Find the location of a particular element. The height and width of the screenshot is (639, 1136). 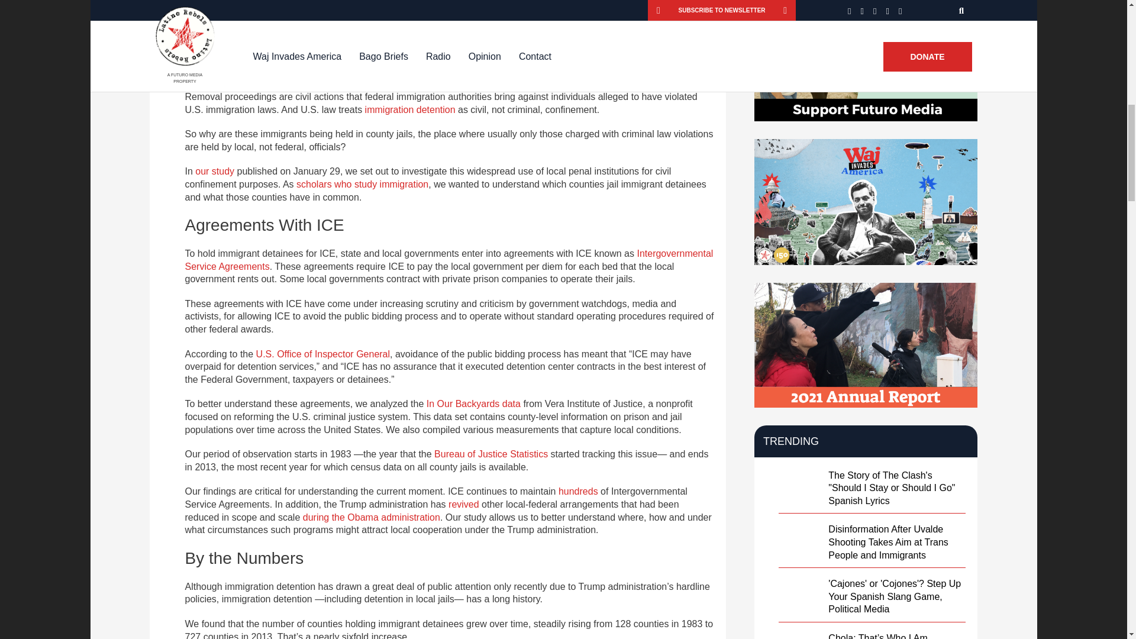

In Our Backyards data is located at coordinates (473, 404).